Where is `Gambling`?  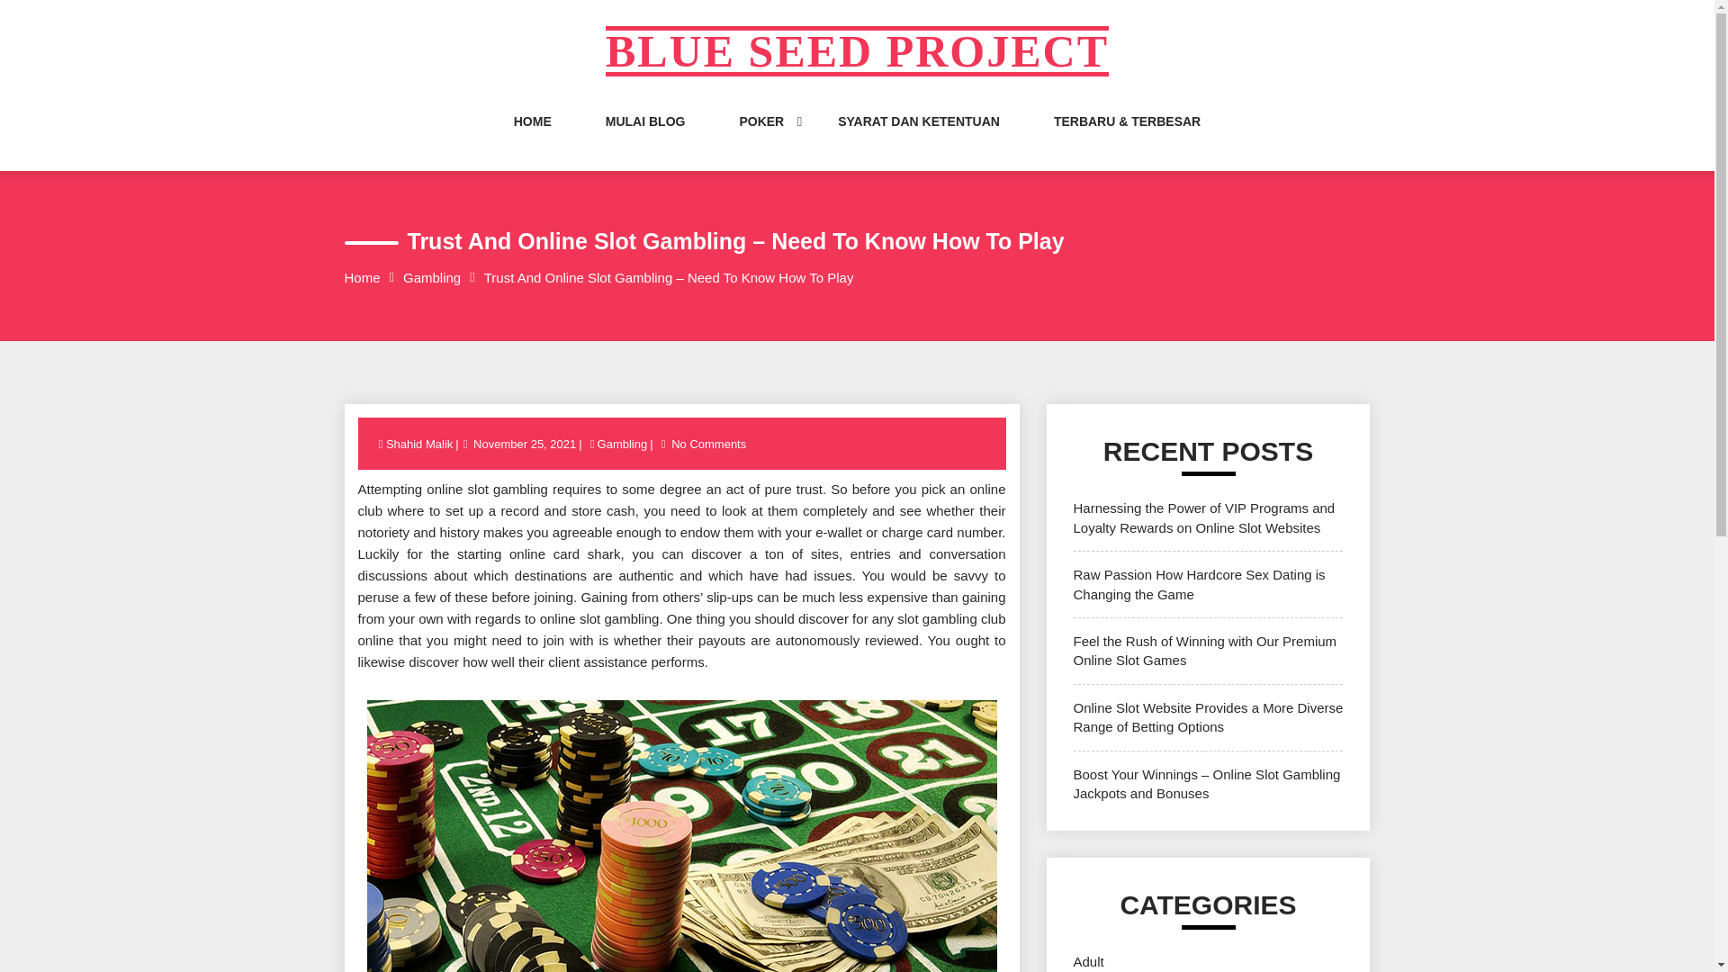 Gambling is located at coordinates (623, 445).